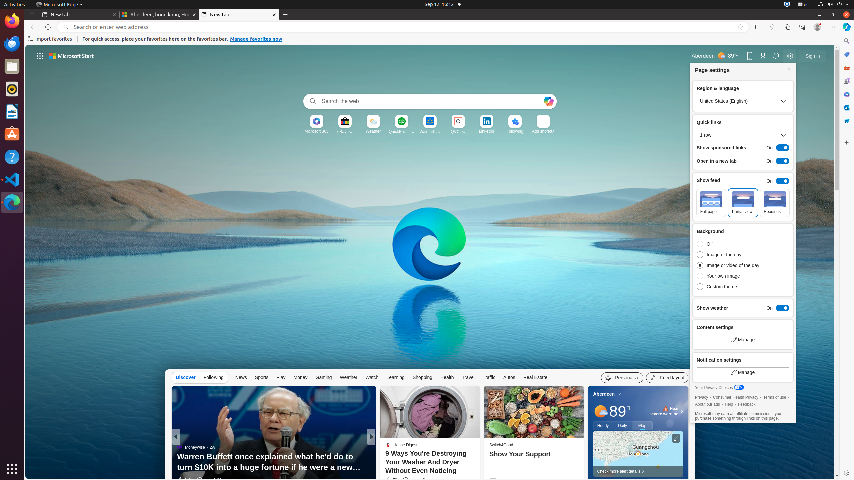  Describe the element at coordinates (664, 411) in the screenshot. I see `Heat - Severe Heat severe warning` at that location.